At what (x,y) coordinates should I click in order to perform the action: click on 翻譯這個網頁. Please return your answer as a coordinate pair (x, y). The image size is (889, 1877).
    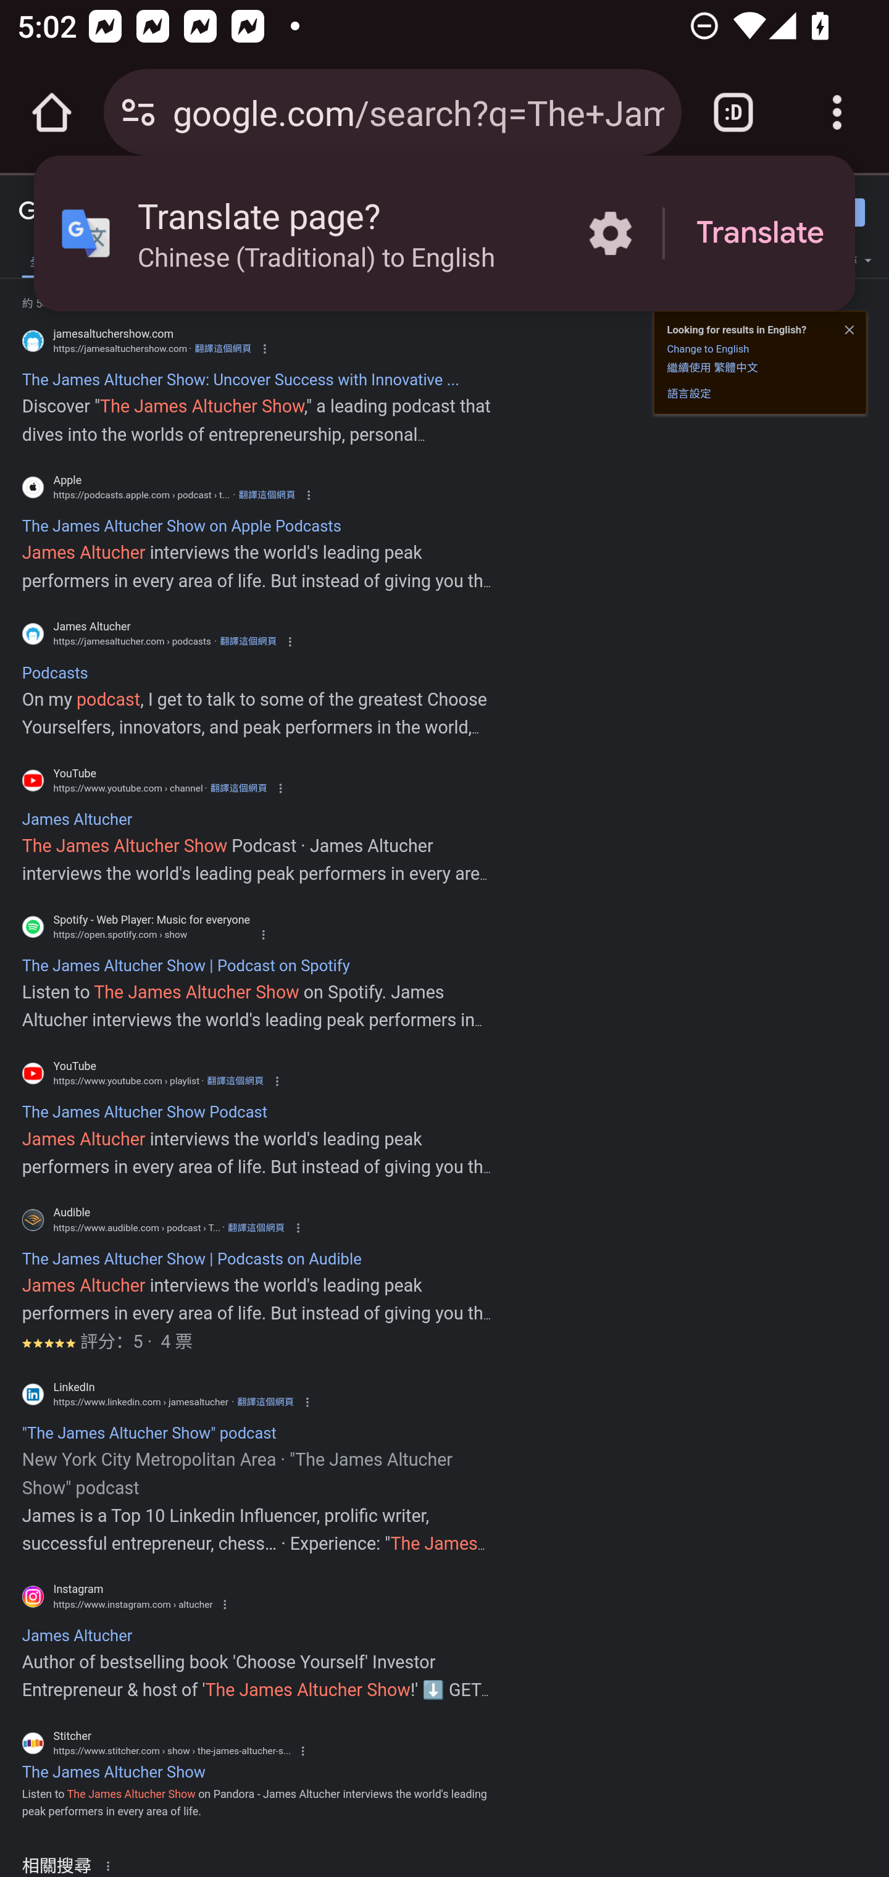
    Looking at the image, I should click on (235, 1081).